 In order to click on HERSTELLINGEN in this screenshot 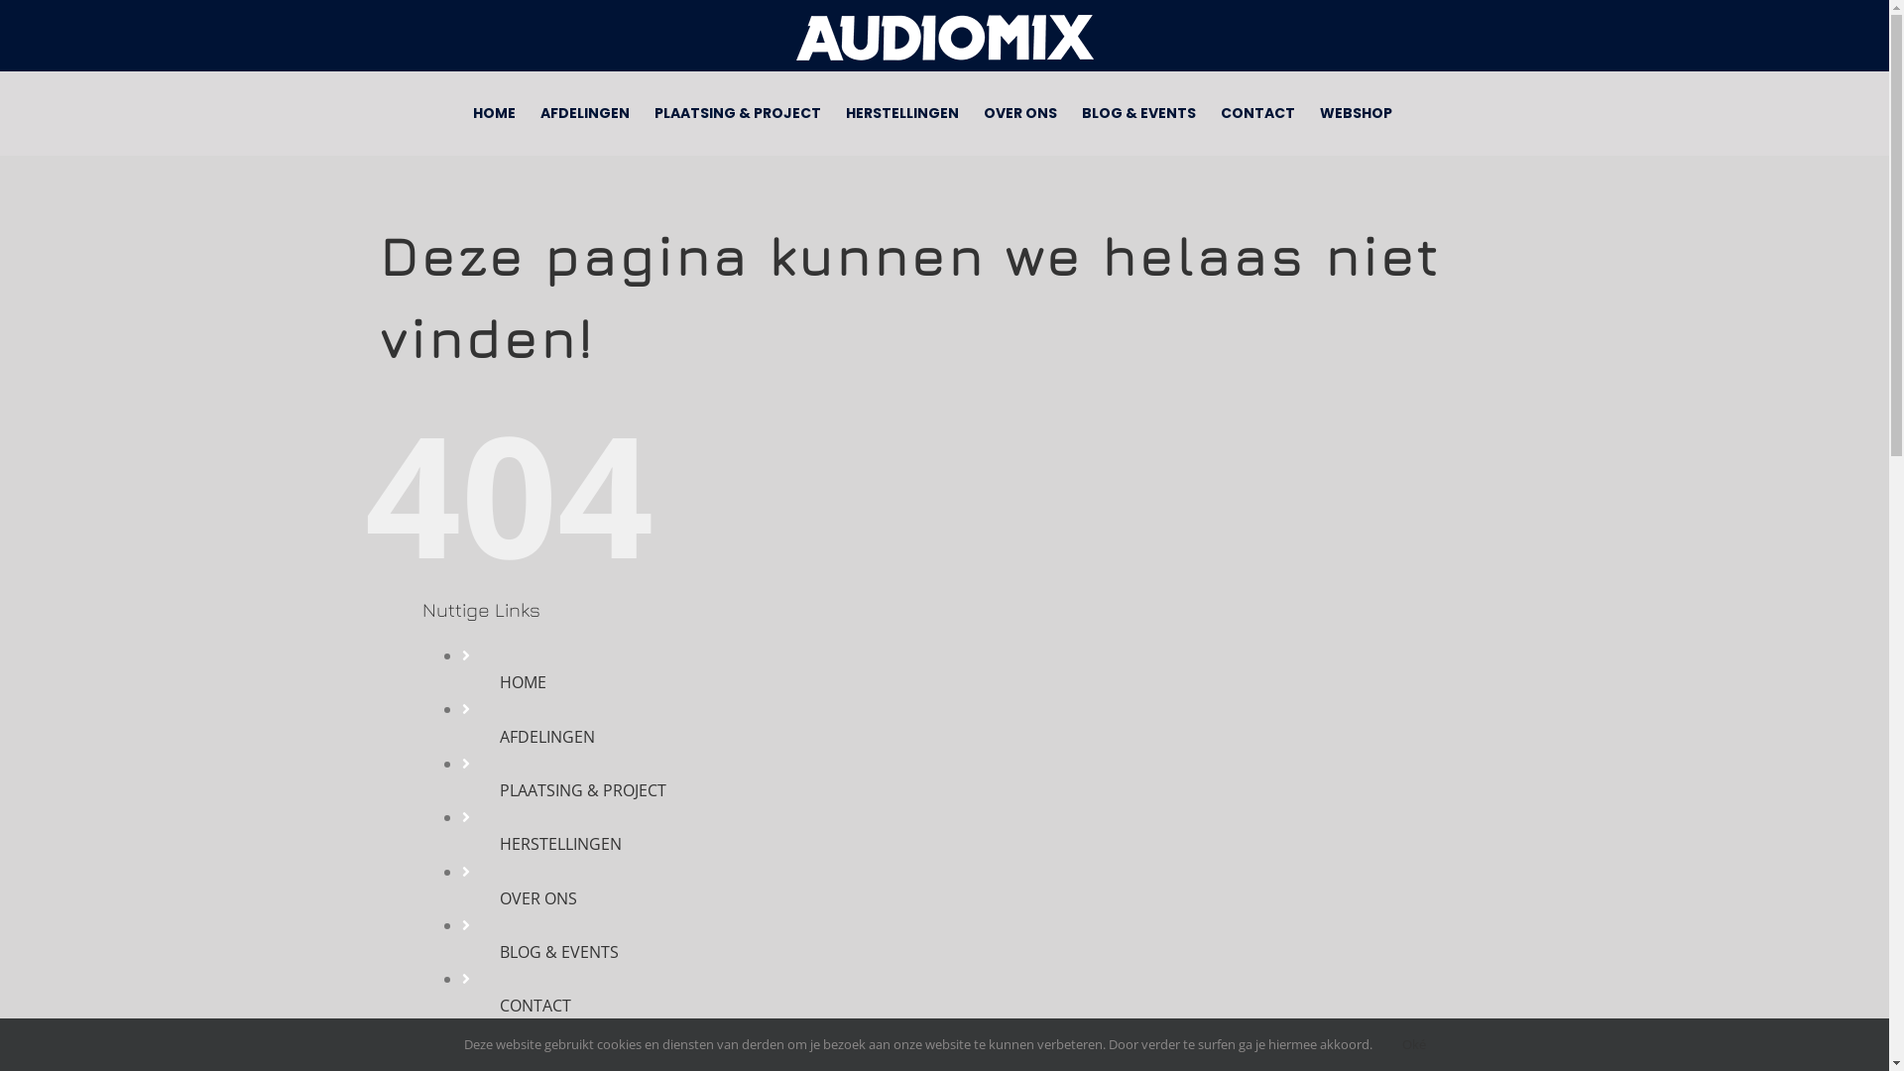, I will do `click(561, 844)`.